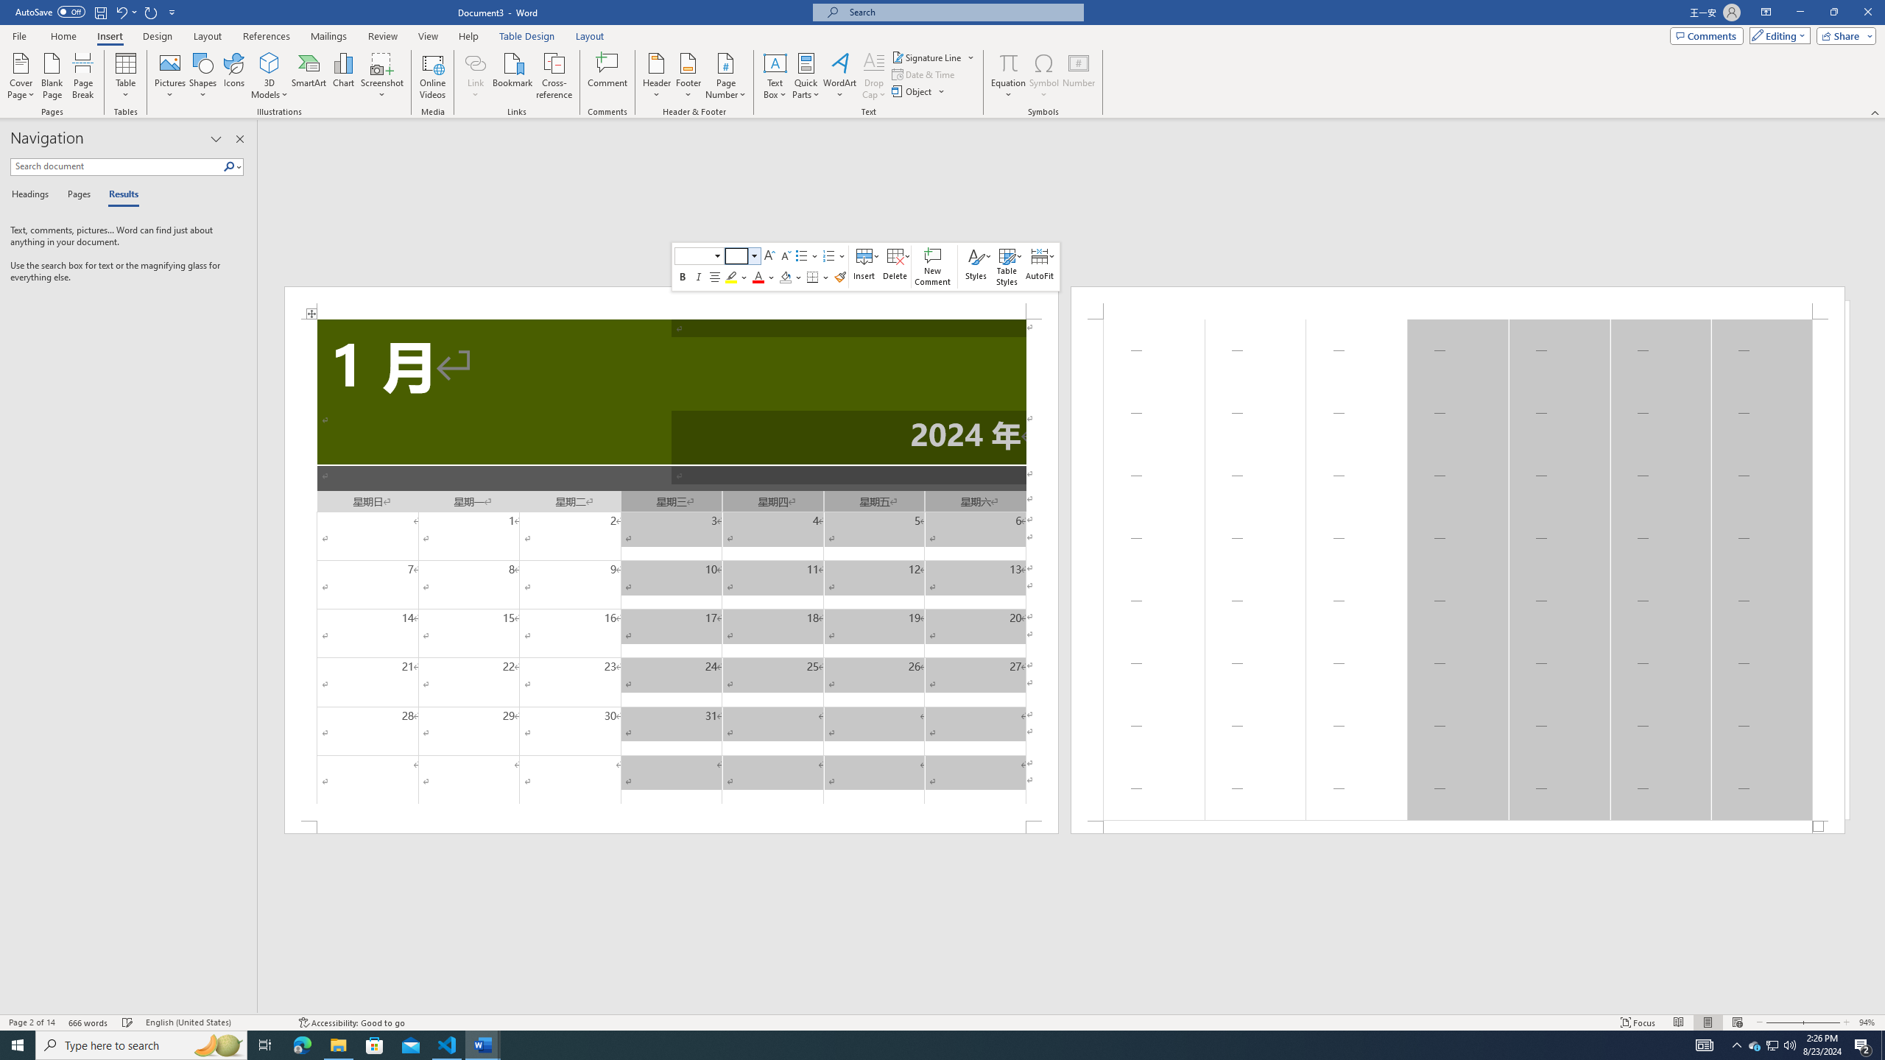 This screenshot has width=1885, height=1060. Describe the element at coordinates (864, 266) in the screenshot. I see `Class: Net UI Tool Window` at that location.